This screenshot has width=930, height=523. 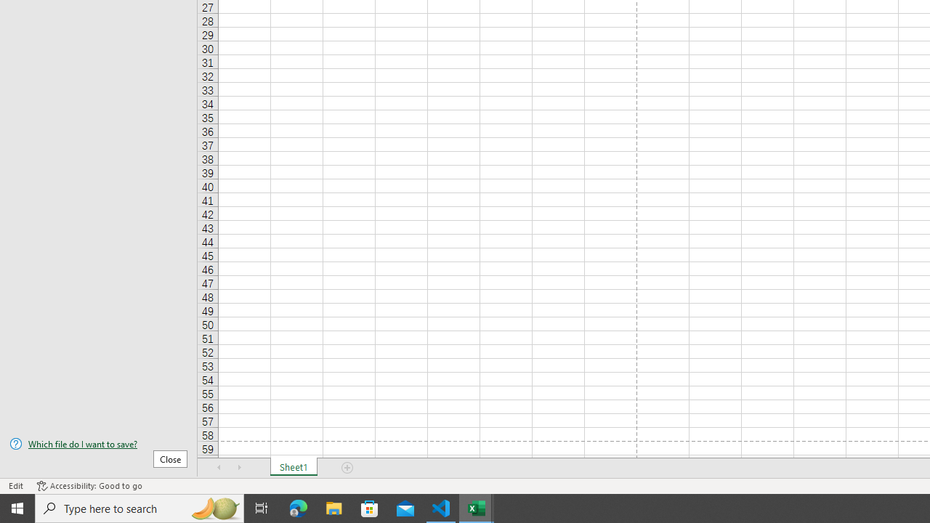 I want to click on Sheet1, so click(x=294, y=468).